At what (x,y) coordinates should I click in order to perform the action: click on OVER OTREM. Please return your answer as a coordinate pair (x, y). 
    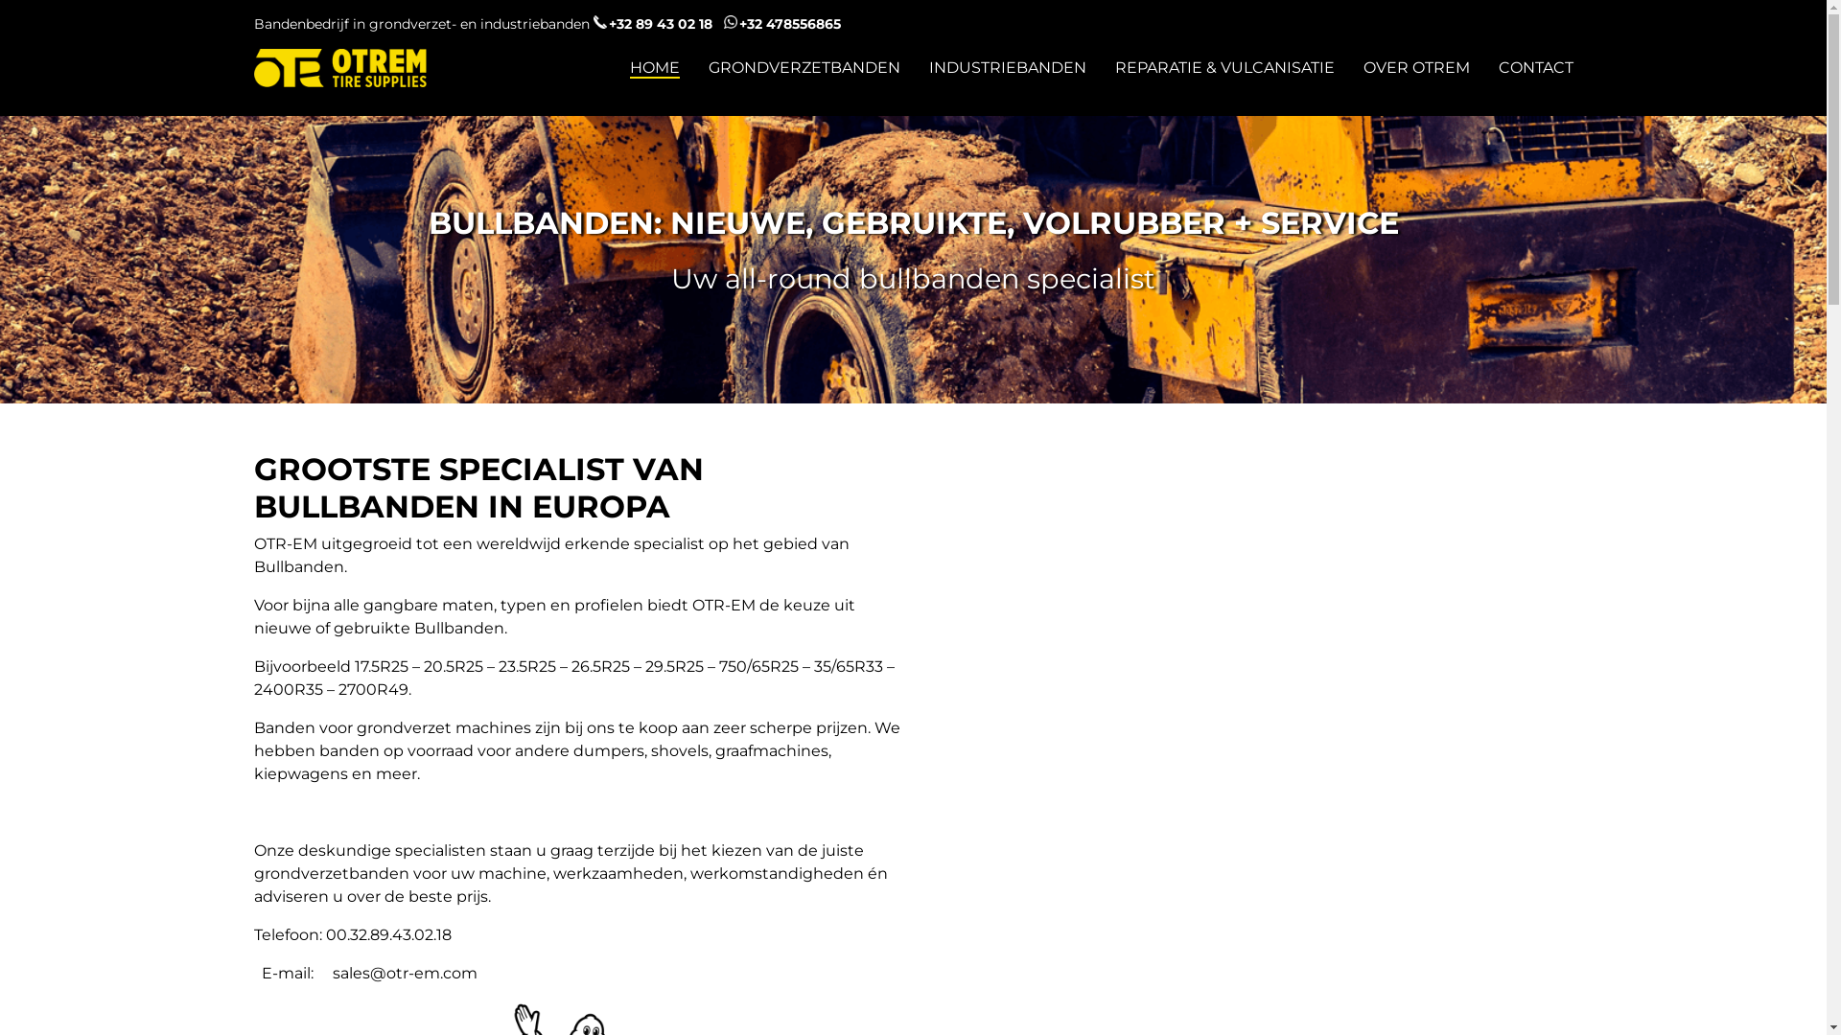
    Looking at the image, I should click on (1417, 67).